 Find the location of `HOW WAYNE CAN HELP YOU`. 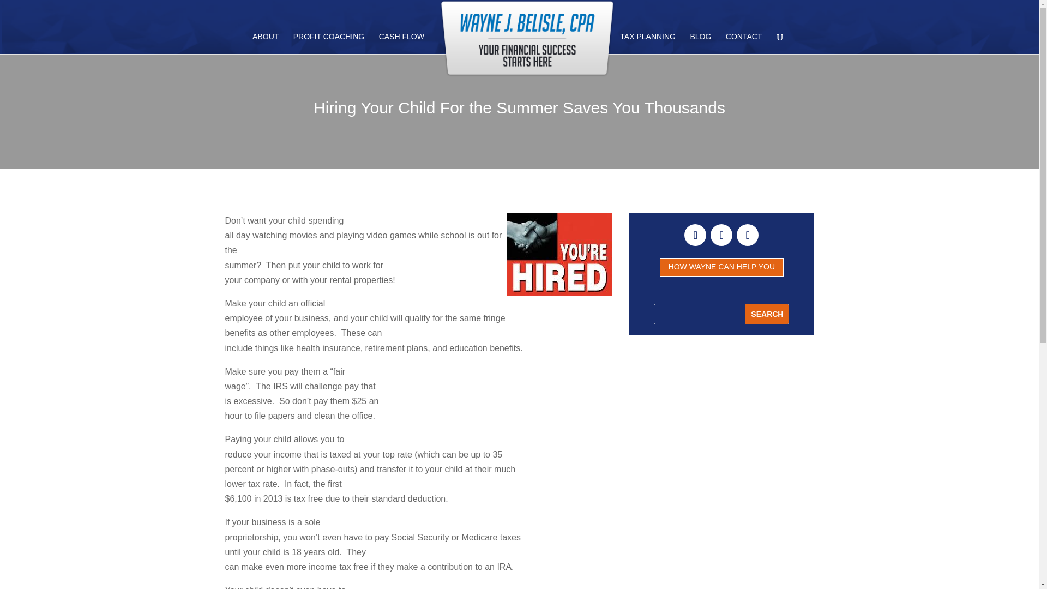

HOW WAYNE CAN HELP YOU is located at coordinates (721, 267).